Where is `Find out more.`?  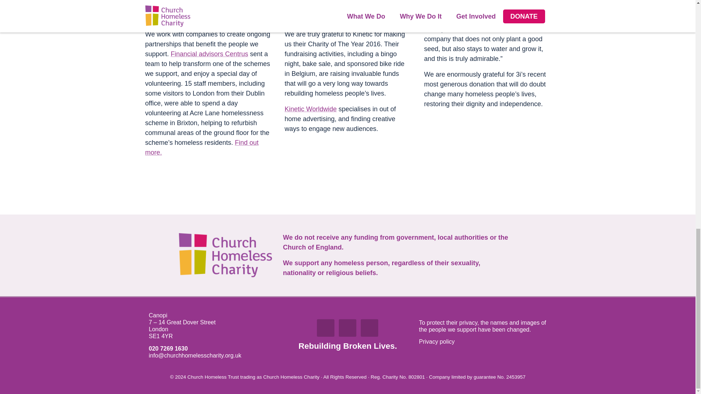 Find out more. is located at coordinates (202, 147).